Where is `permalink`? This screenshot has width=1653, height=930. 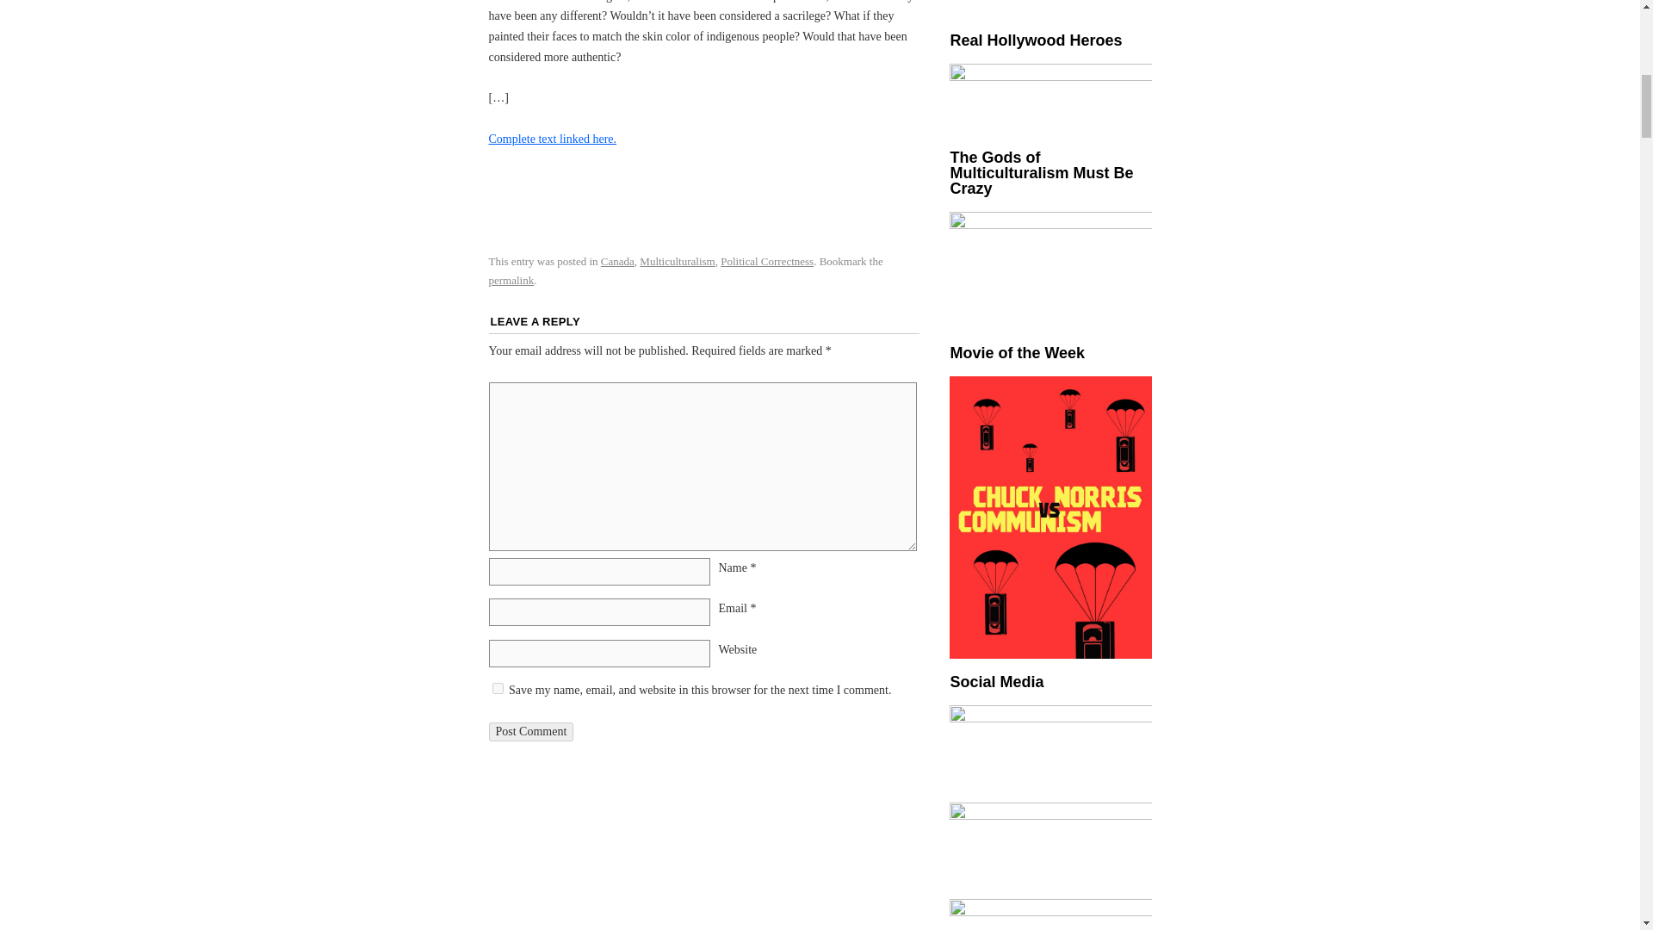
permalink is located at coordinates (511, 279).